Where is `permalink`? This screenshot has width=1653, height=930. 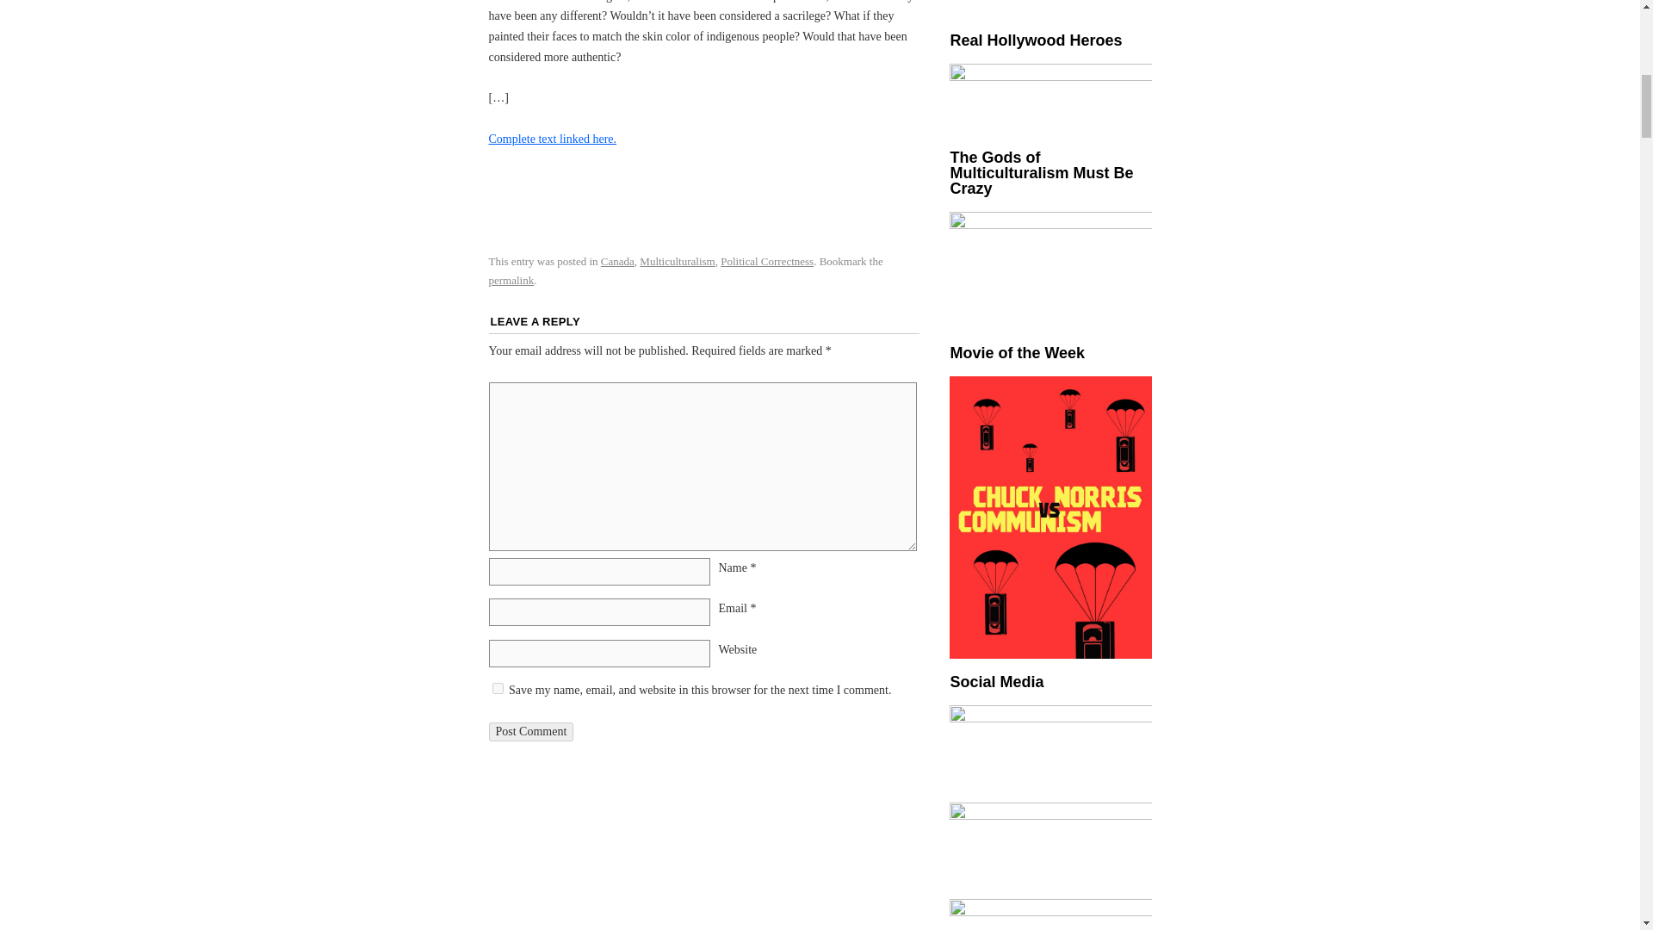
permalink is located at coordinates (511, 279).